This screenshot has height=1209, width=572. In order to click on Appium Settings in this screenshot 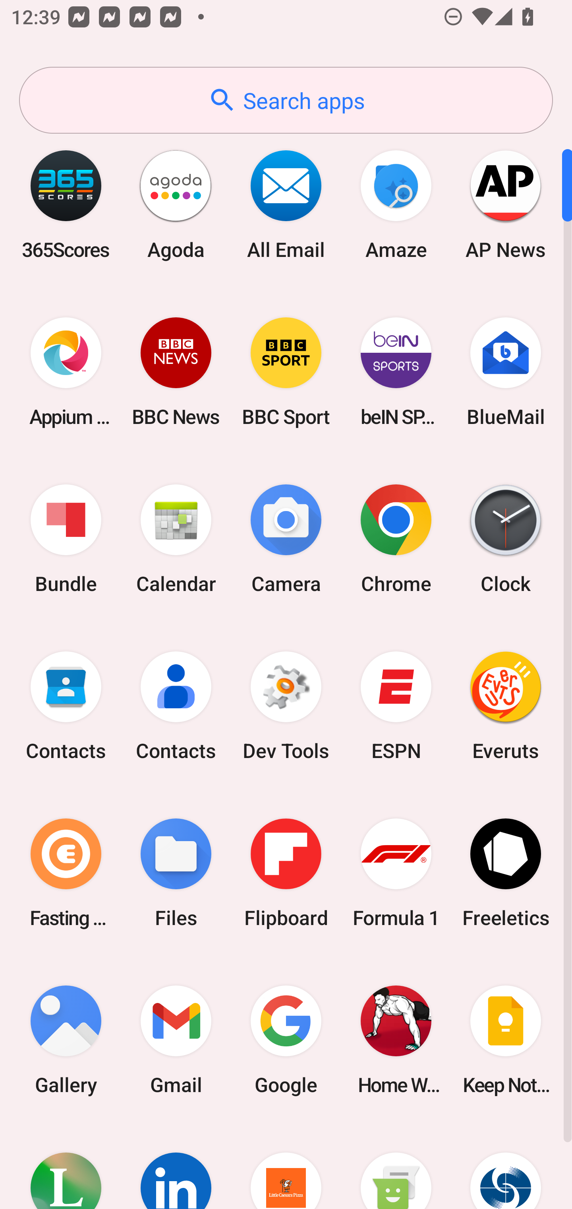, I will do `click(66, 371)`.